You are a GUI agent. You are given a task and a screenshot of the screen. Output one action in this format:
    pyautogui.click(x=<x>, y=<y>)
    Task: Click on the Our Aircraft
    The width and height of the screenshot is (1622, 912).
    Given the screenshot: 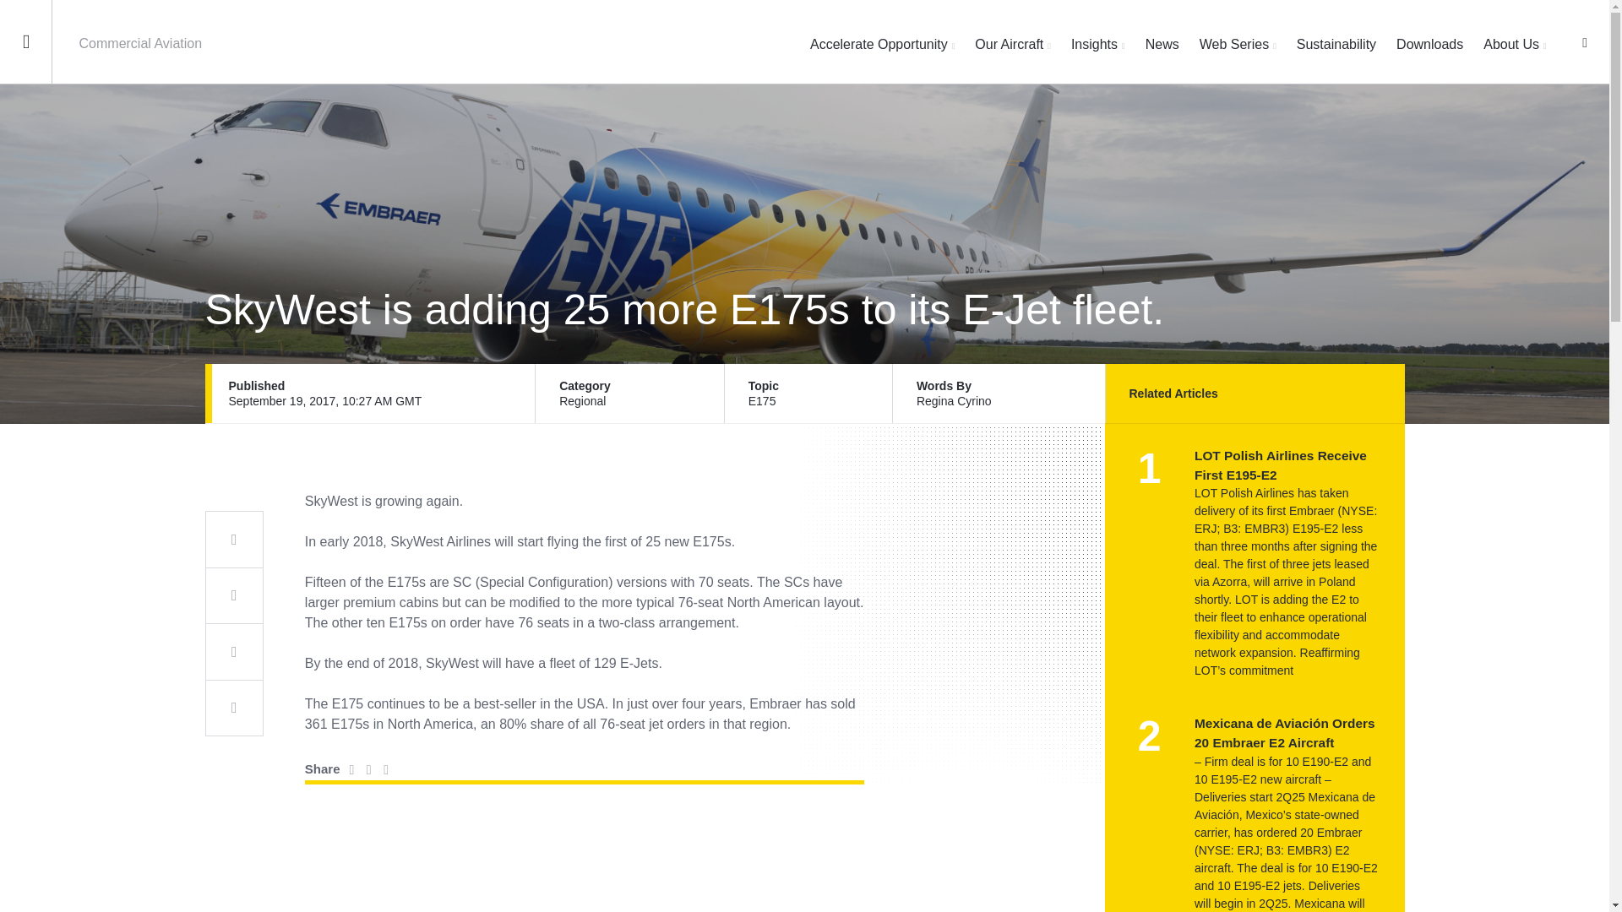 What is the action you would take?
    pyautogui.click(x=1012, y=42)
    